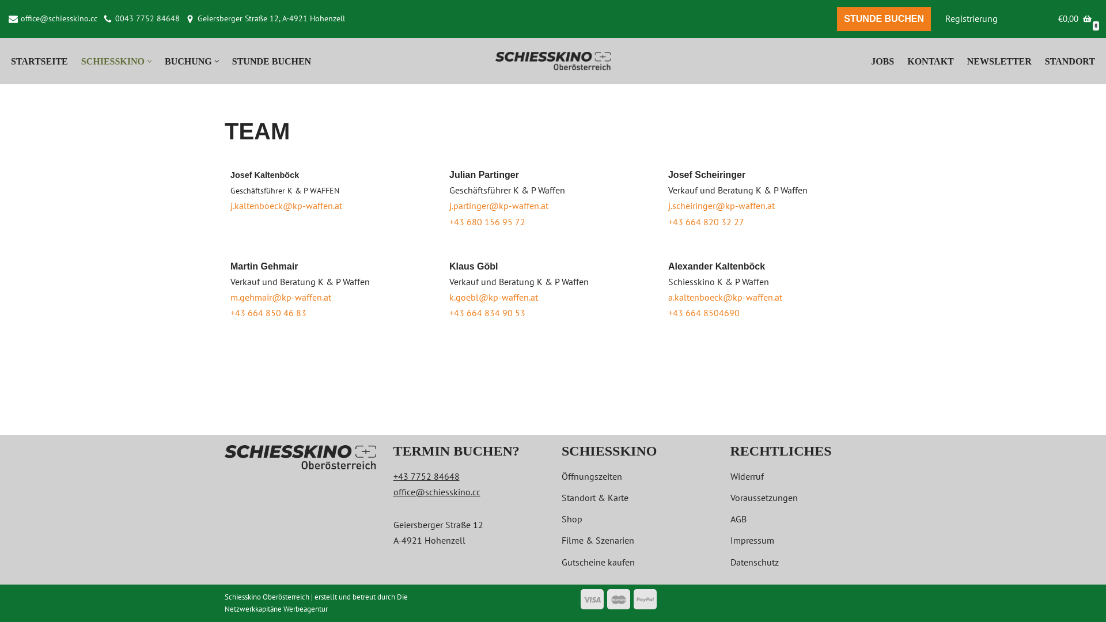 Image resolution: width=1106 pixels, height=622 pixels. Describe the element at coordinates (487, 222) in the screenshot. I see `+43 680 156 95 72` at that location.